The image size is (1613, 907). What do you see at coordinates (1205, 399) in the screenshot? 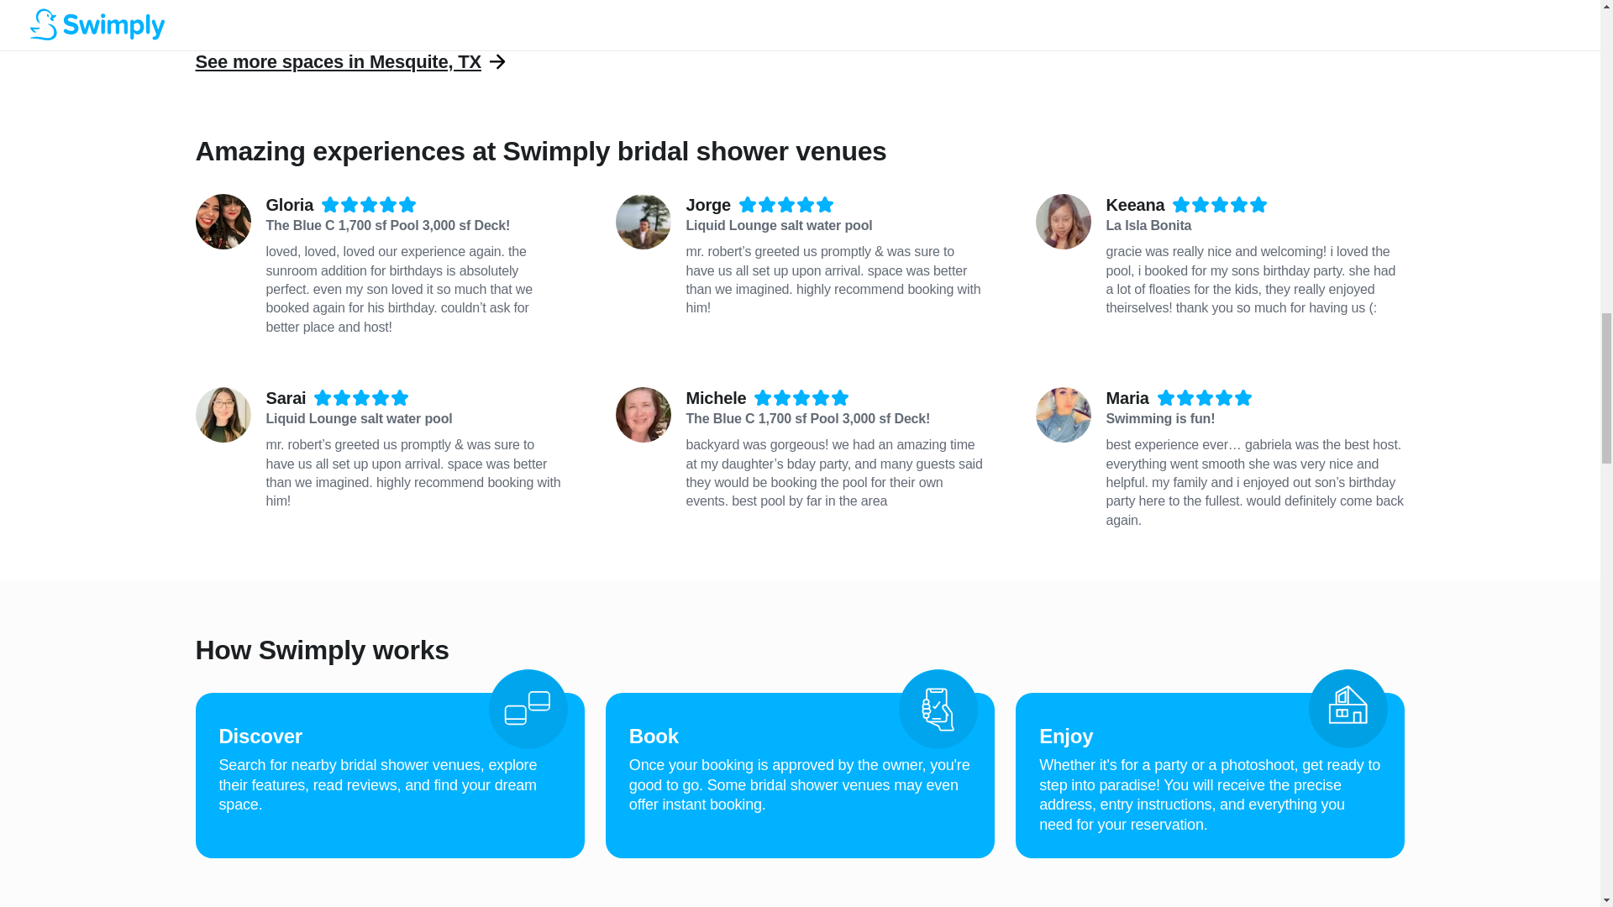
I see `5 Stars` at bounding box center [1205, 399].